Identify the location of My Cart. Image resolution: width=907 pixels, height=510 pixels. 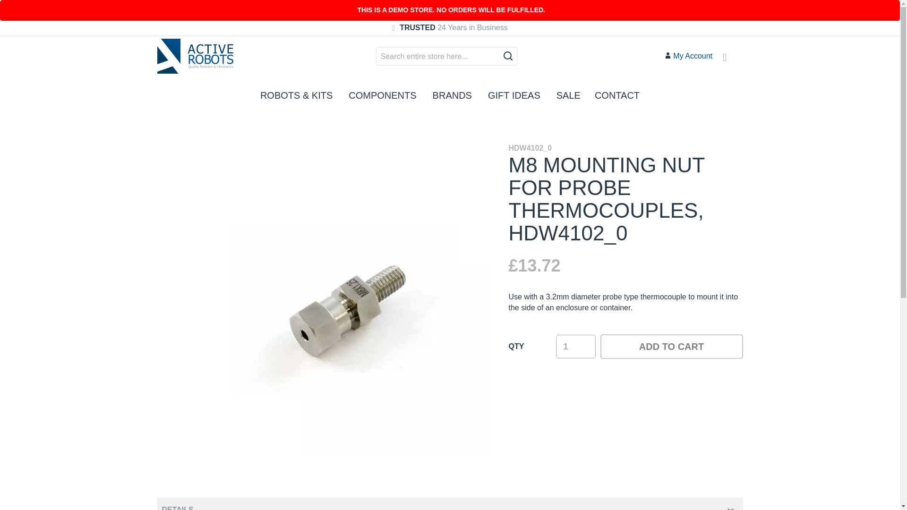
(731, 58).